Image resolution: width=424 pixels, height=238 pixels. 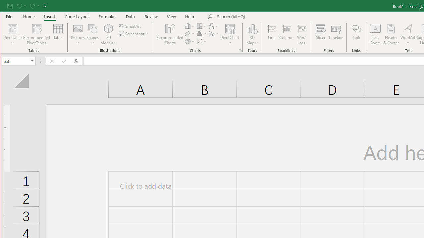 I want to click on Timeline, so click(x=336, y=34).